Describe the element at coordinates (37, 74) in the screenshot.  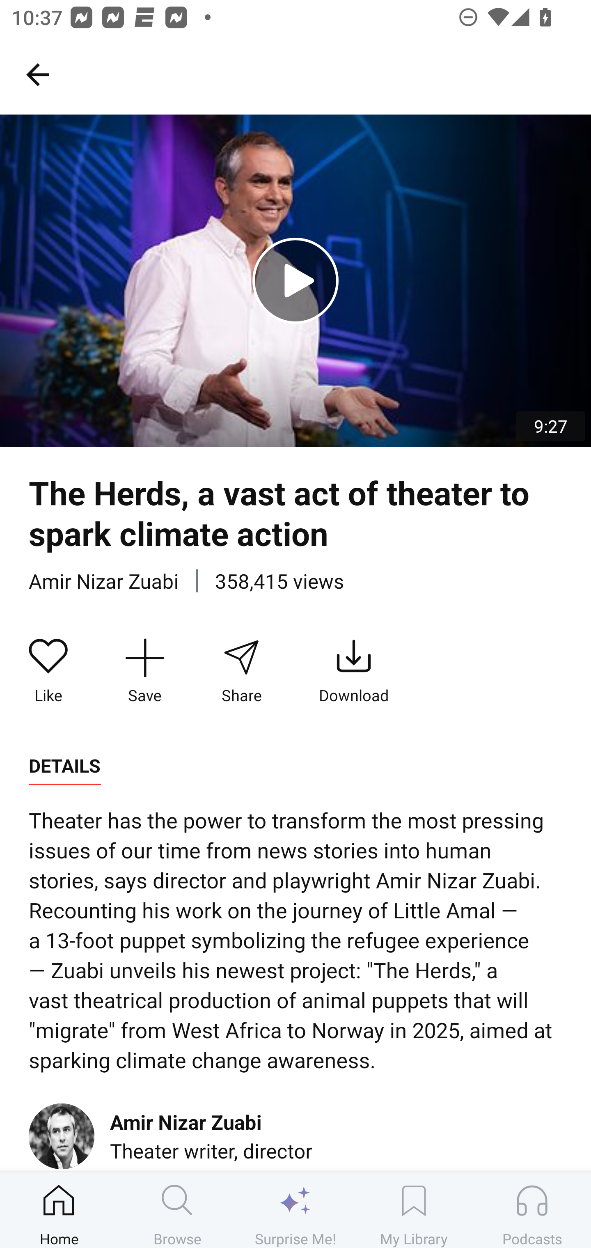
I see `Go back` at that location.